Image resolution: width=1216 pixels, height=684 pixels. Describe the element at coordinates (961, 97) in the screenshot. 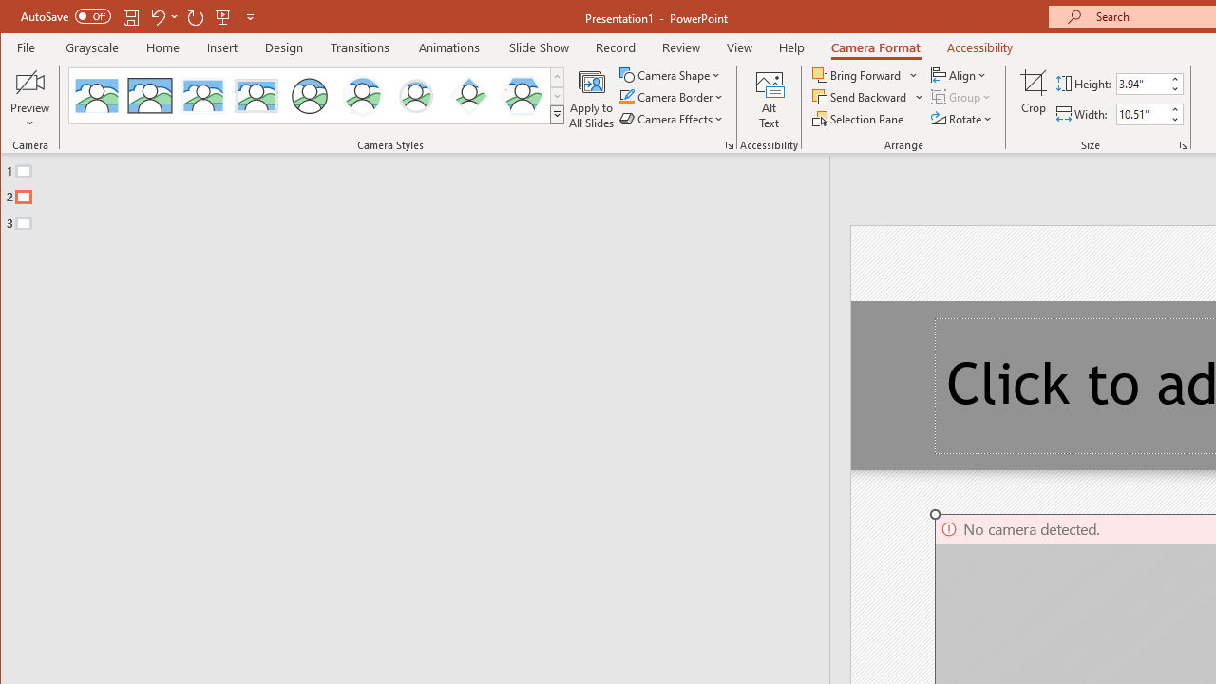

I see `Group` at that location.